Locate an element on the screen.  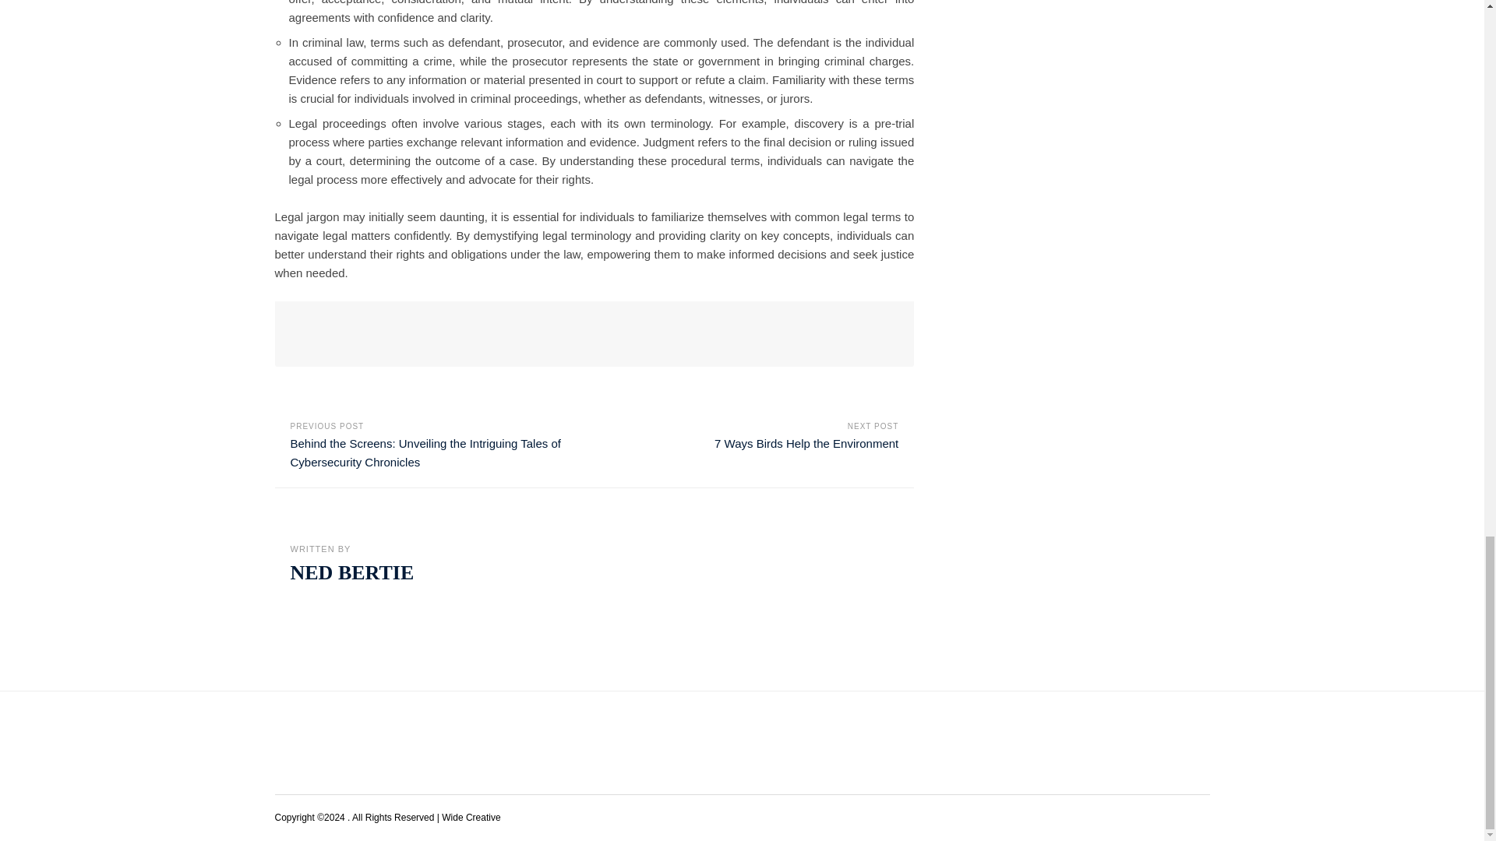
NED BERTIE is located at coordinates (352, 572).